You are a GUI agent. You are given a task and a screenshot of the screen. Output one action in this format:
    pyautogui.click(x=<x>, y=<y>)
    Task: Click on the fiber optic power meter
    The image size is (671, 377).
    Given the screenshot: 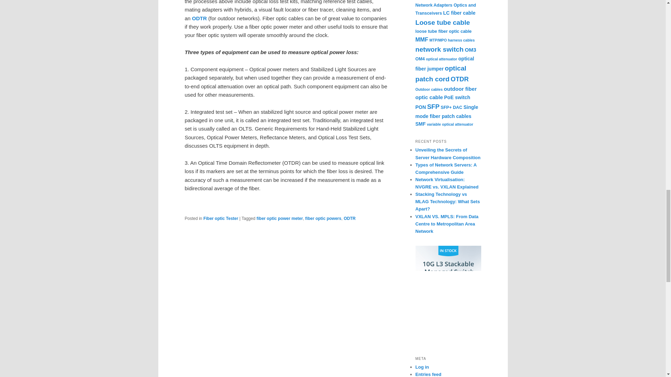 What is the action you would take?
    pyautogui.click(x=280, y=218)
    